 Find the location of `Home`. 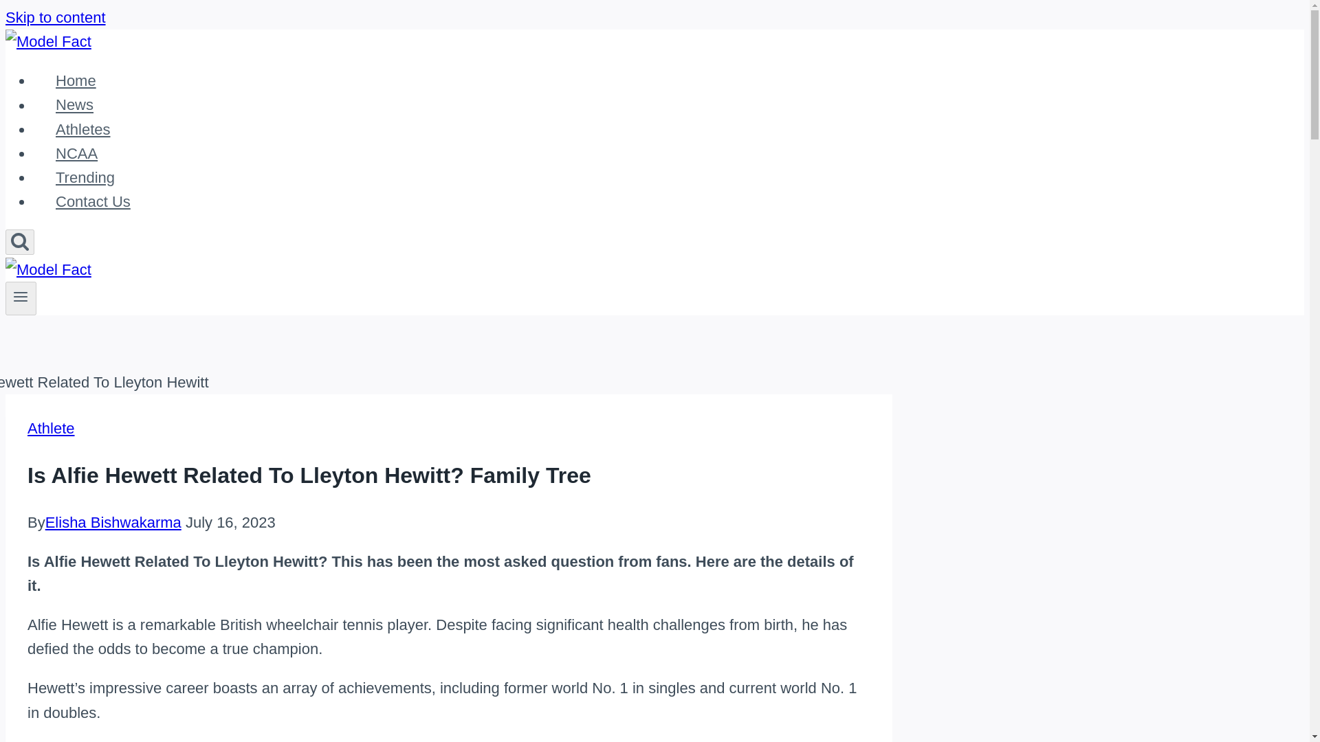

Home is located at coordinates (76, 80).